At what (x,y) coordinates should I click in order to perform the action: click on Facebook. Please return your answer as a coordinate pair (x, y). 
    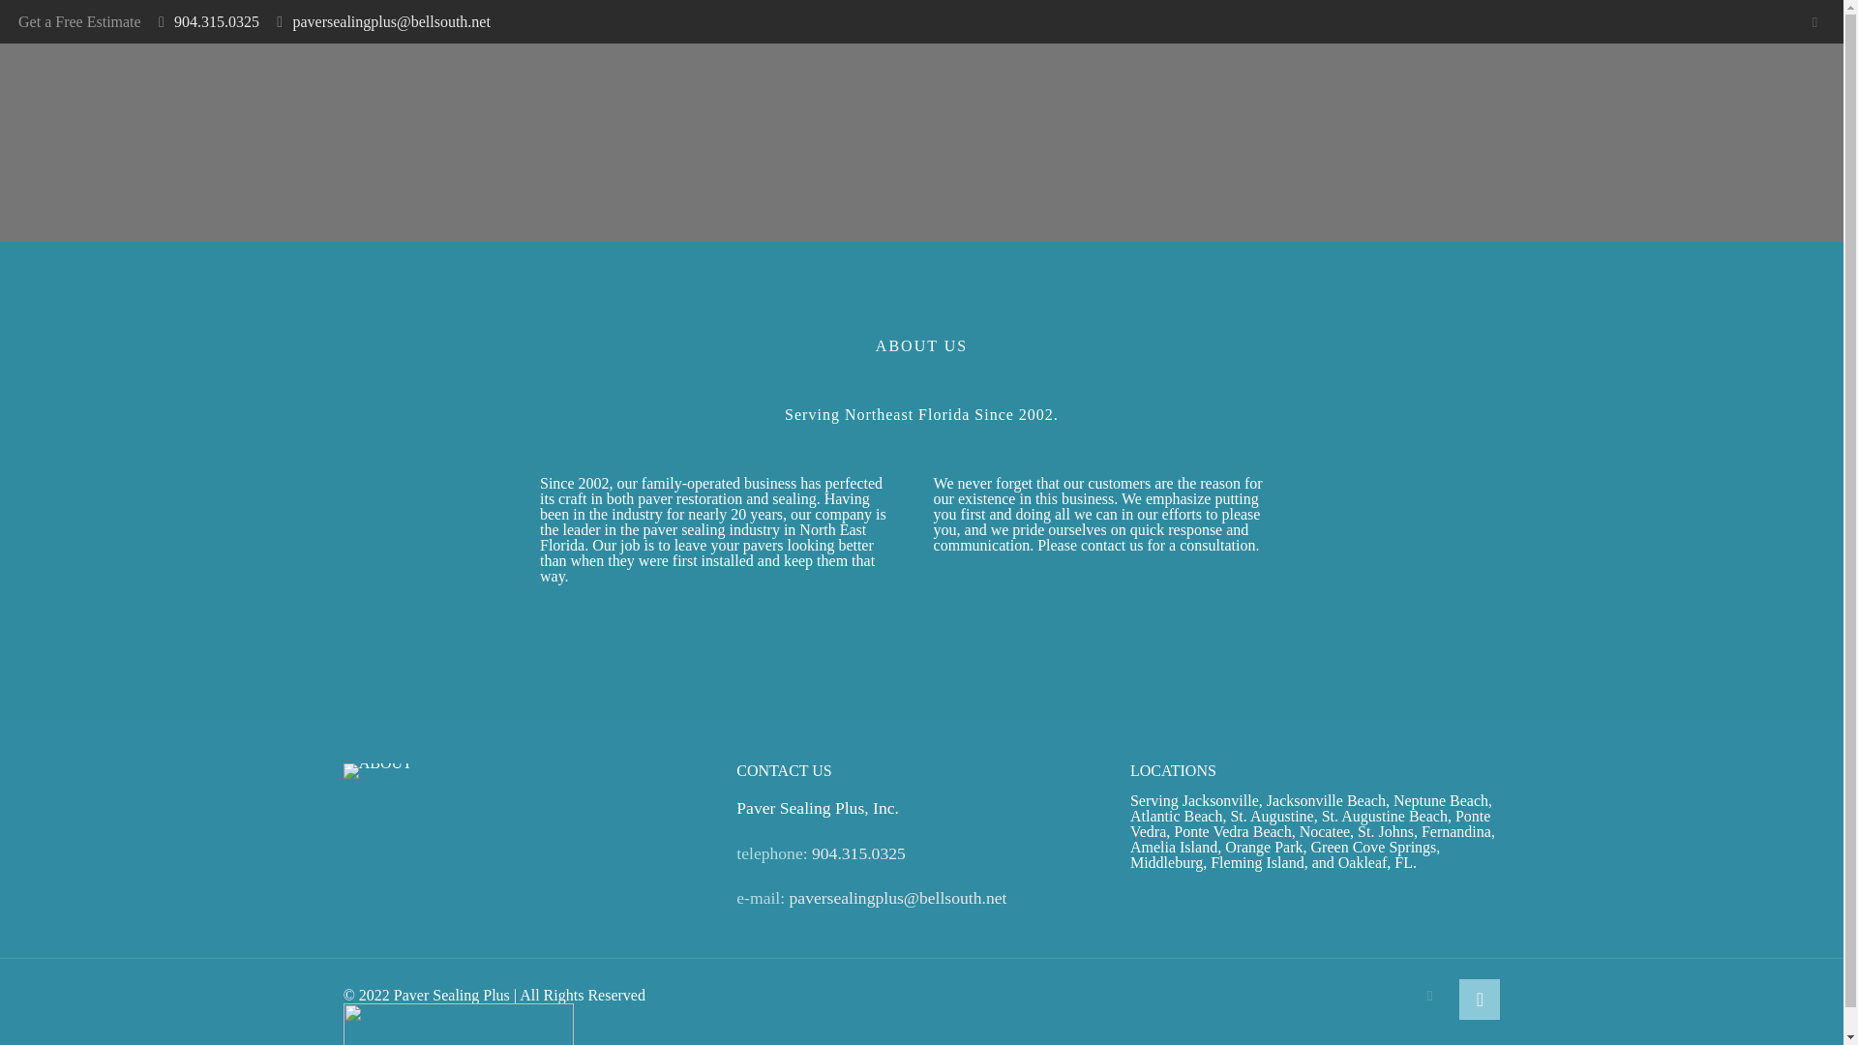
    Looking at the image, I should click on (1813, 22).